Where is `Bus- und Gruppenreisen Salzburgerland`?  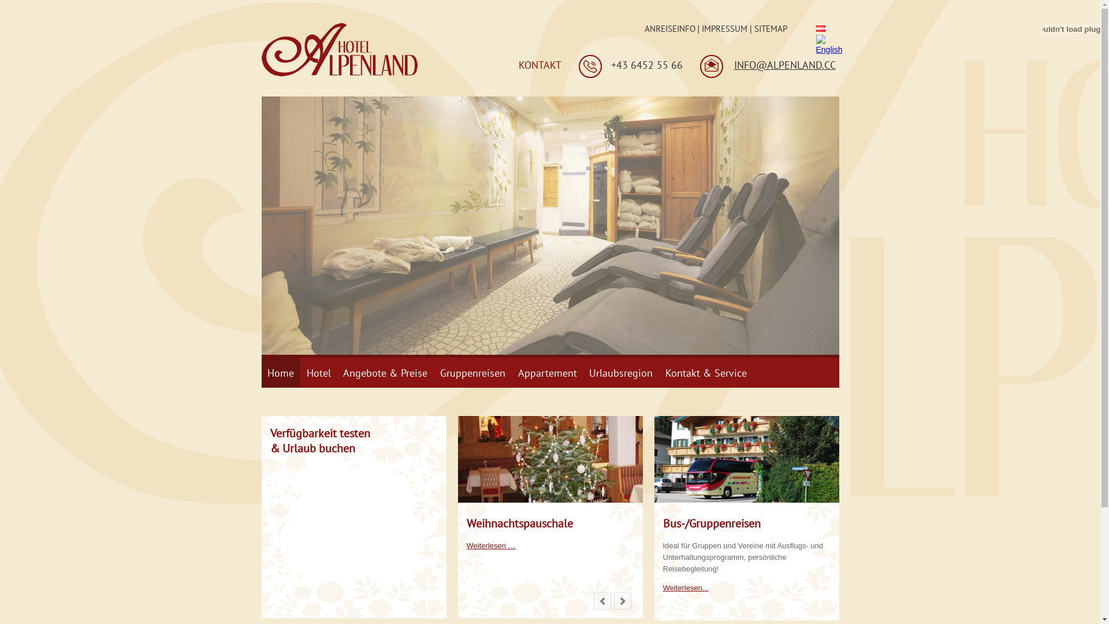
Bus- und Gruppenreisen Salzburgerland is located at coordinates (746, 459).